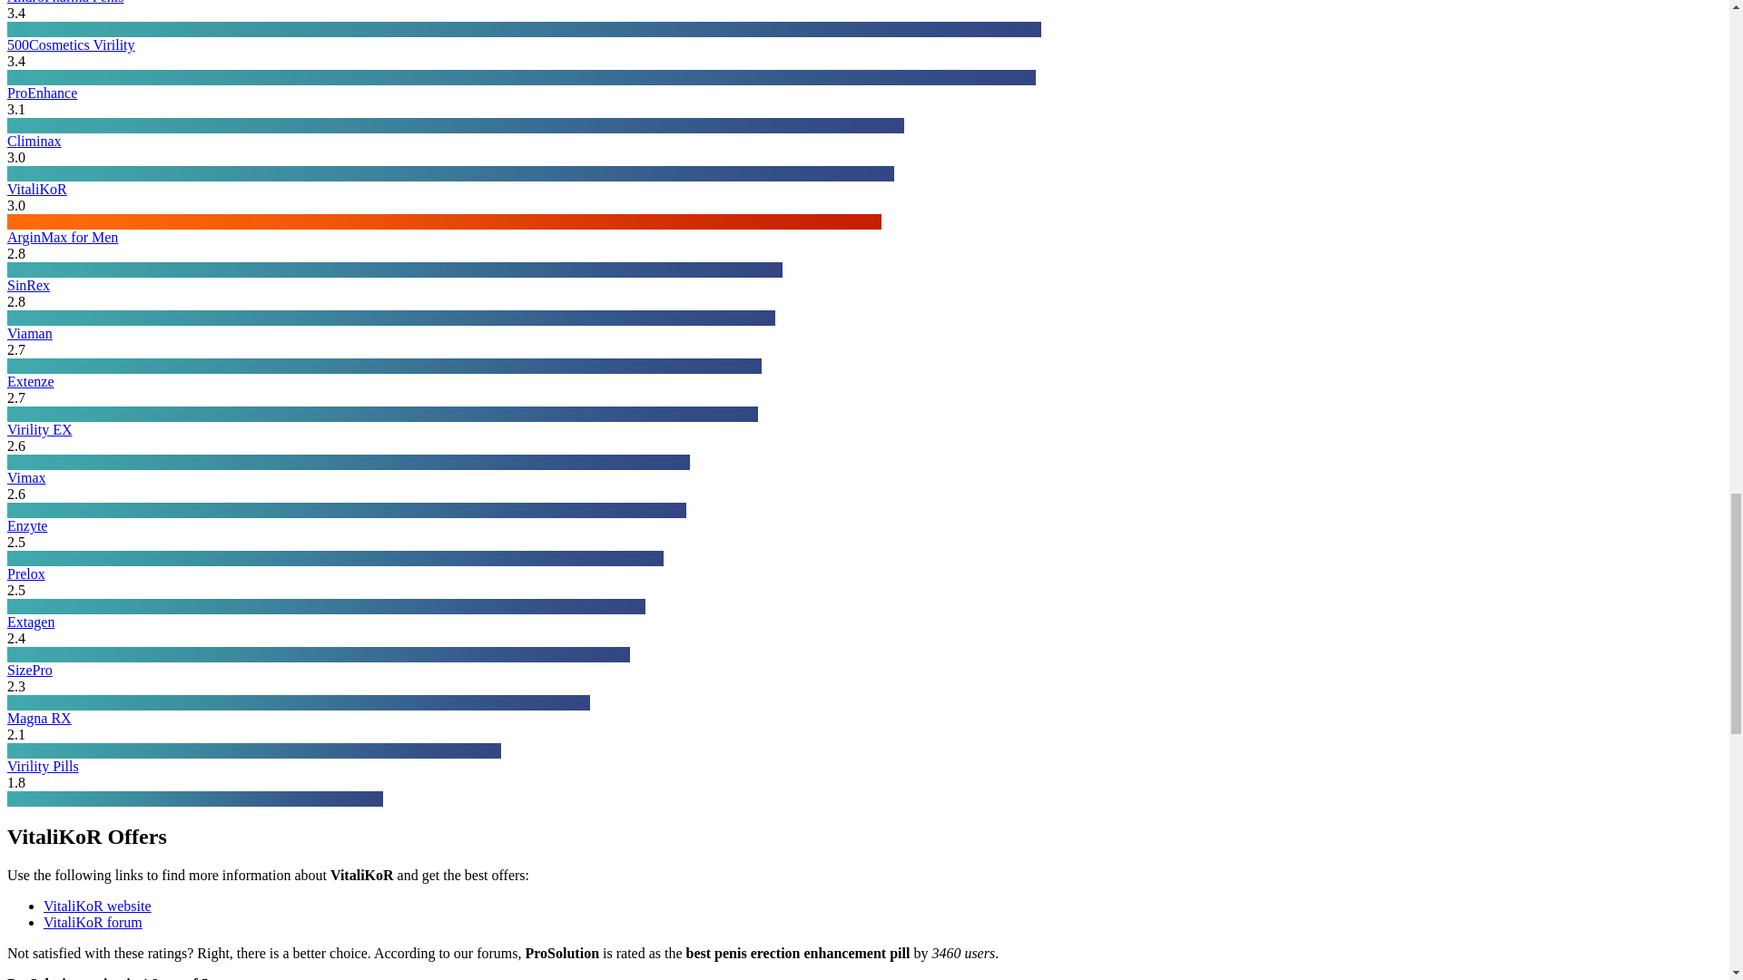 This screenshot has height=980, width=1743. Describe the element at coordinates (36, 189) in the screenshot. I see `VitaliKoR` at that location.